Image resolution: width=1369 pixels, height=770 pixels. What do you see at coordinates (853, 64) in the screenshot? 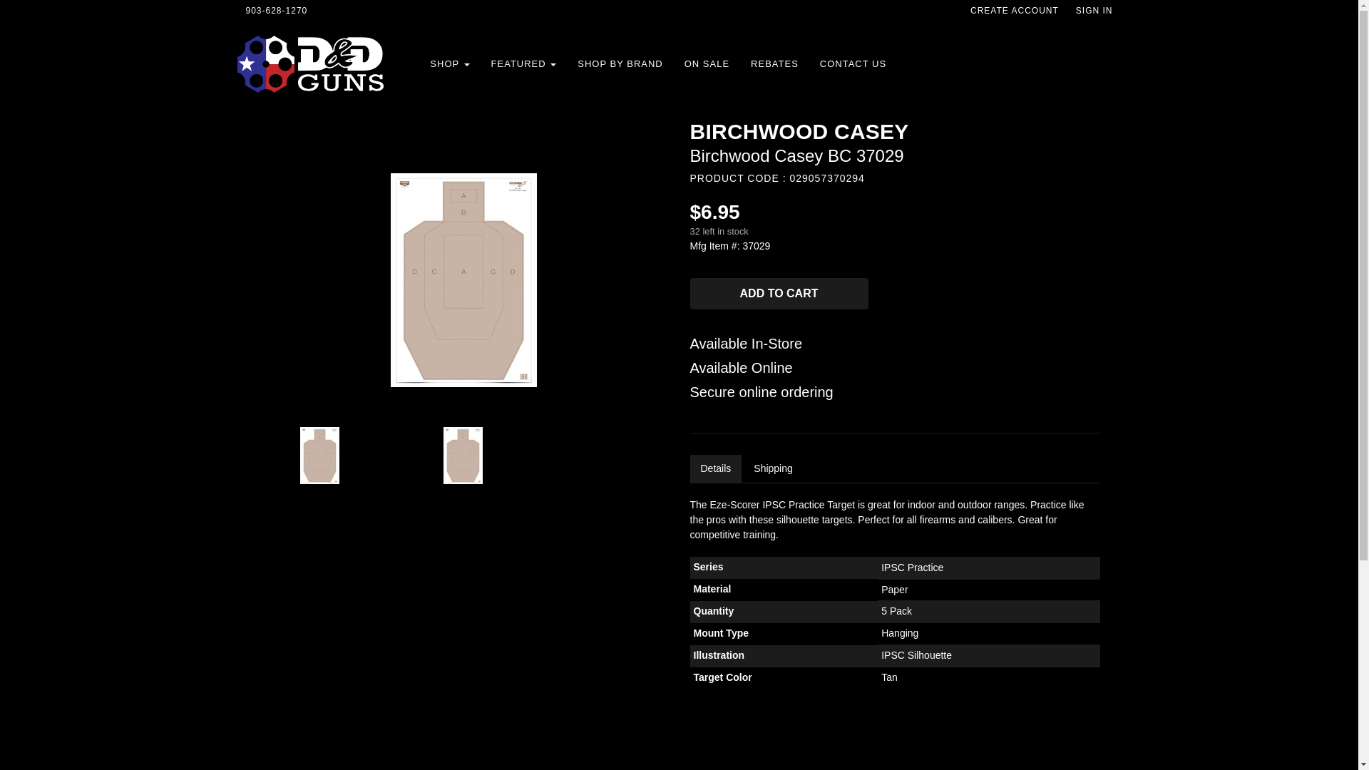
I see `CONTACT US` at bounding box center [853, 64].